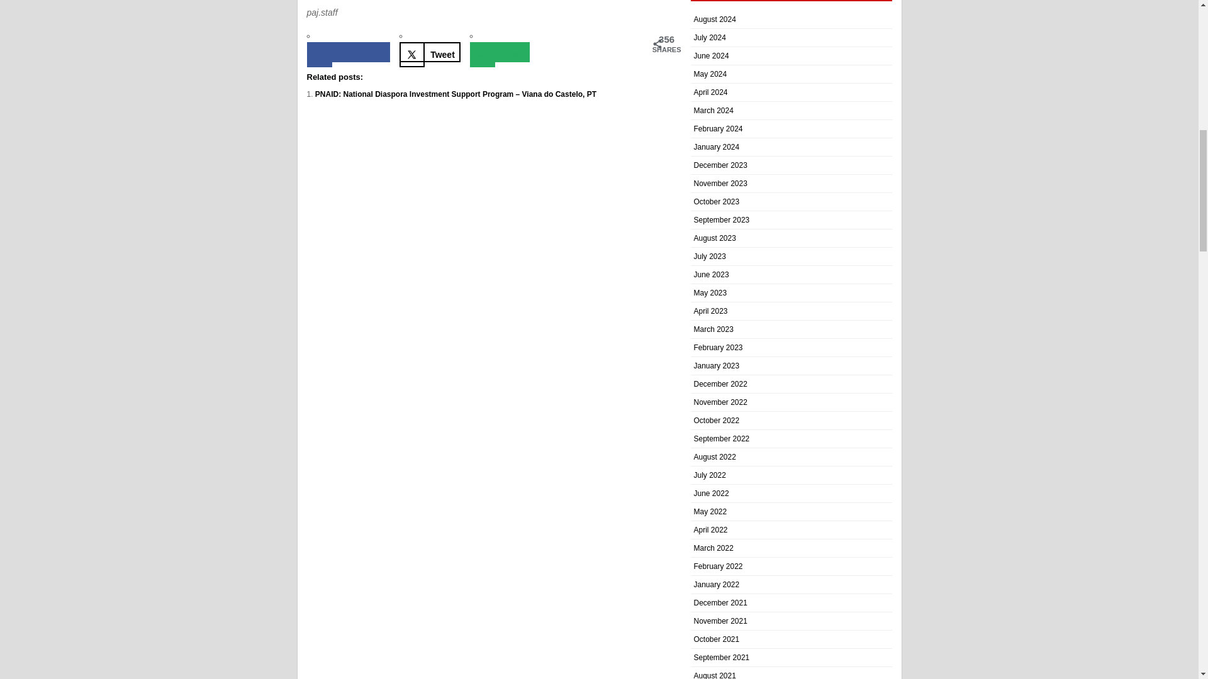  I want to click on Share on Facebook, so click(349, 52).